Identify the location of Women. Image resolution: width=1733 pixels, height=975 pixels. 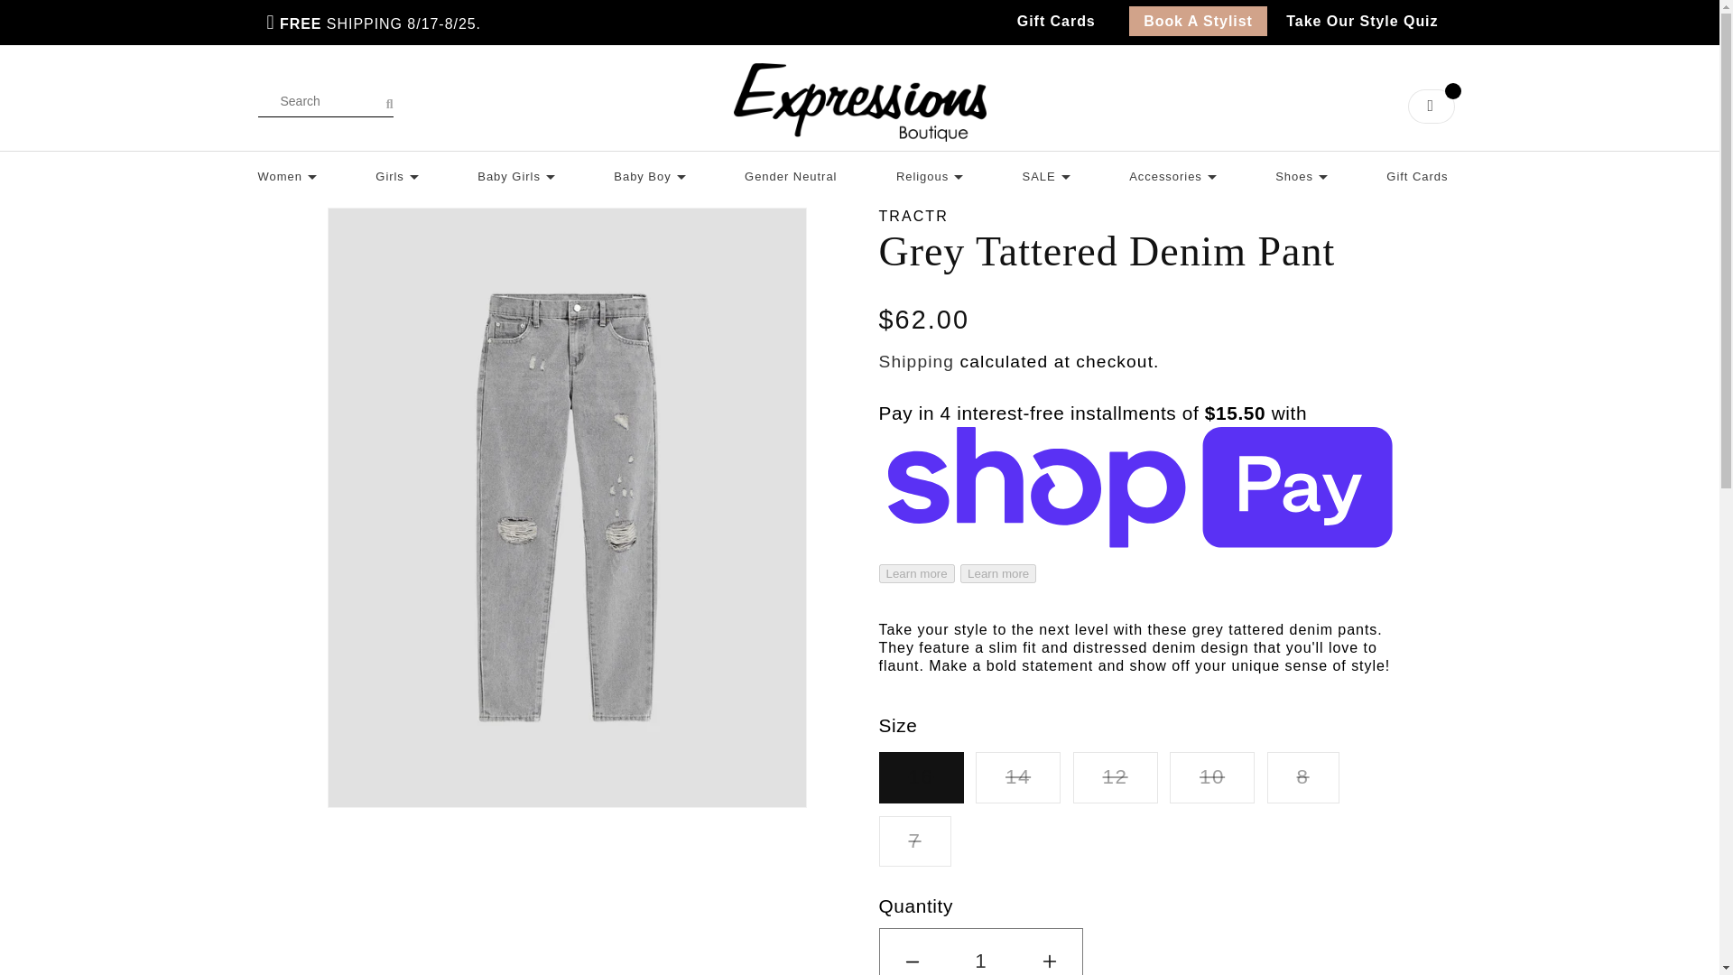
(287, 174).